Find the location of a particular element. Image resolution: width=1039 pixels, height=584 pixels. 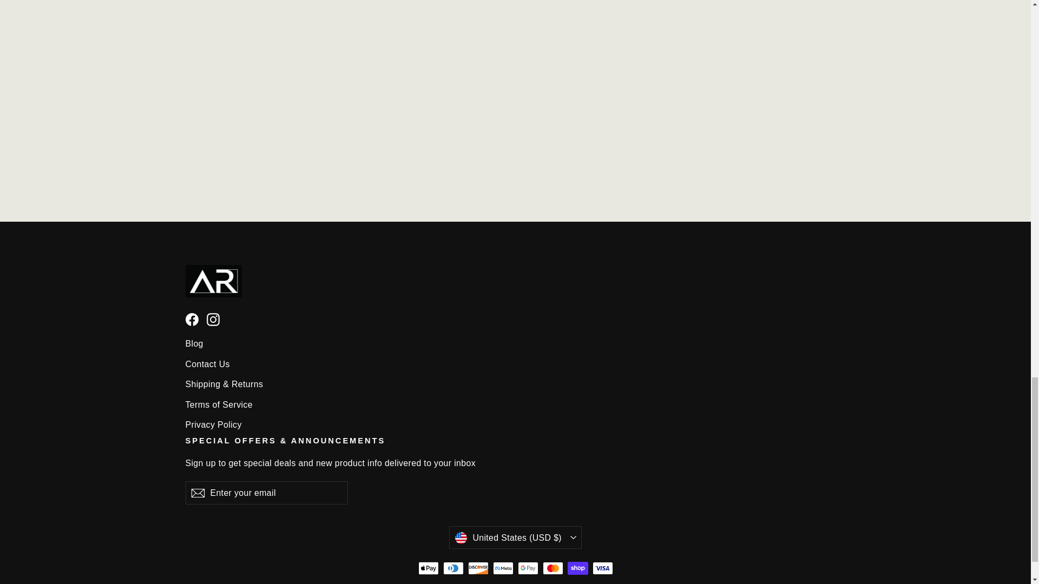

Meta Pay is located at coordinates (503, 568).